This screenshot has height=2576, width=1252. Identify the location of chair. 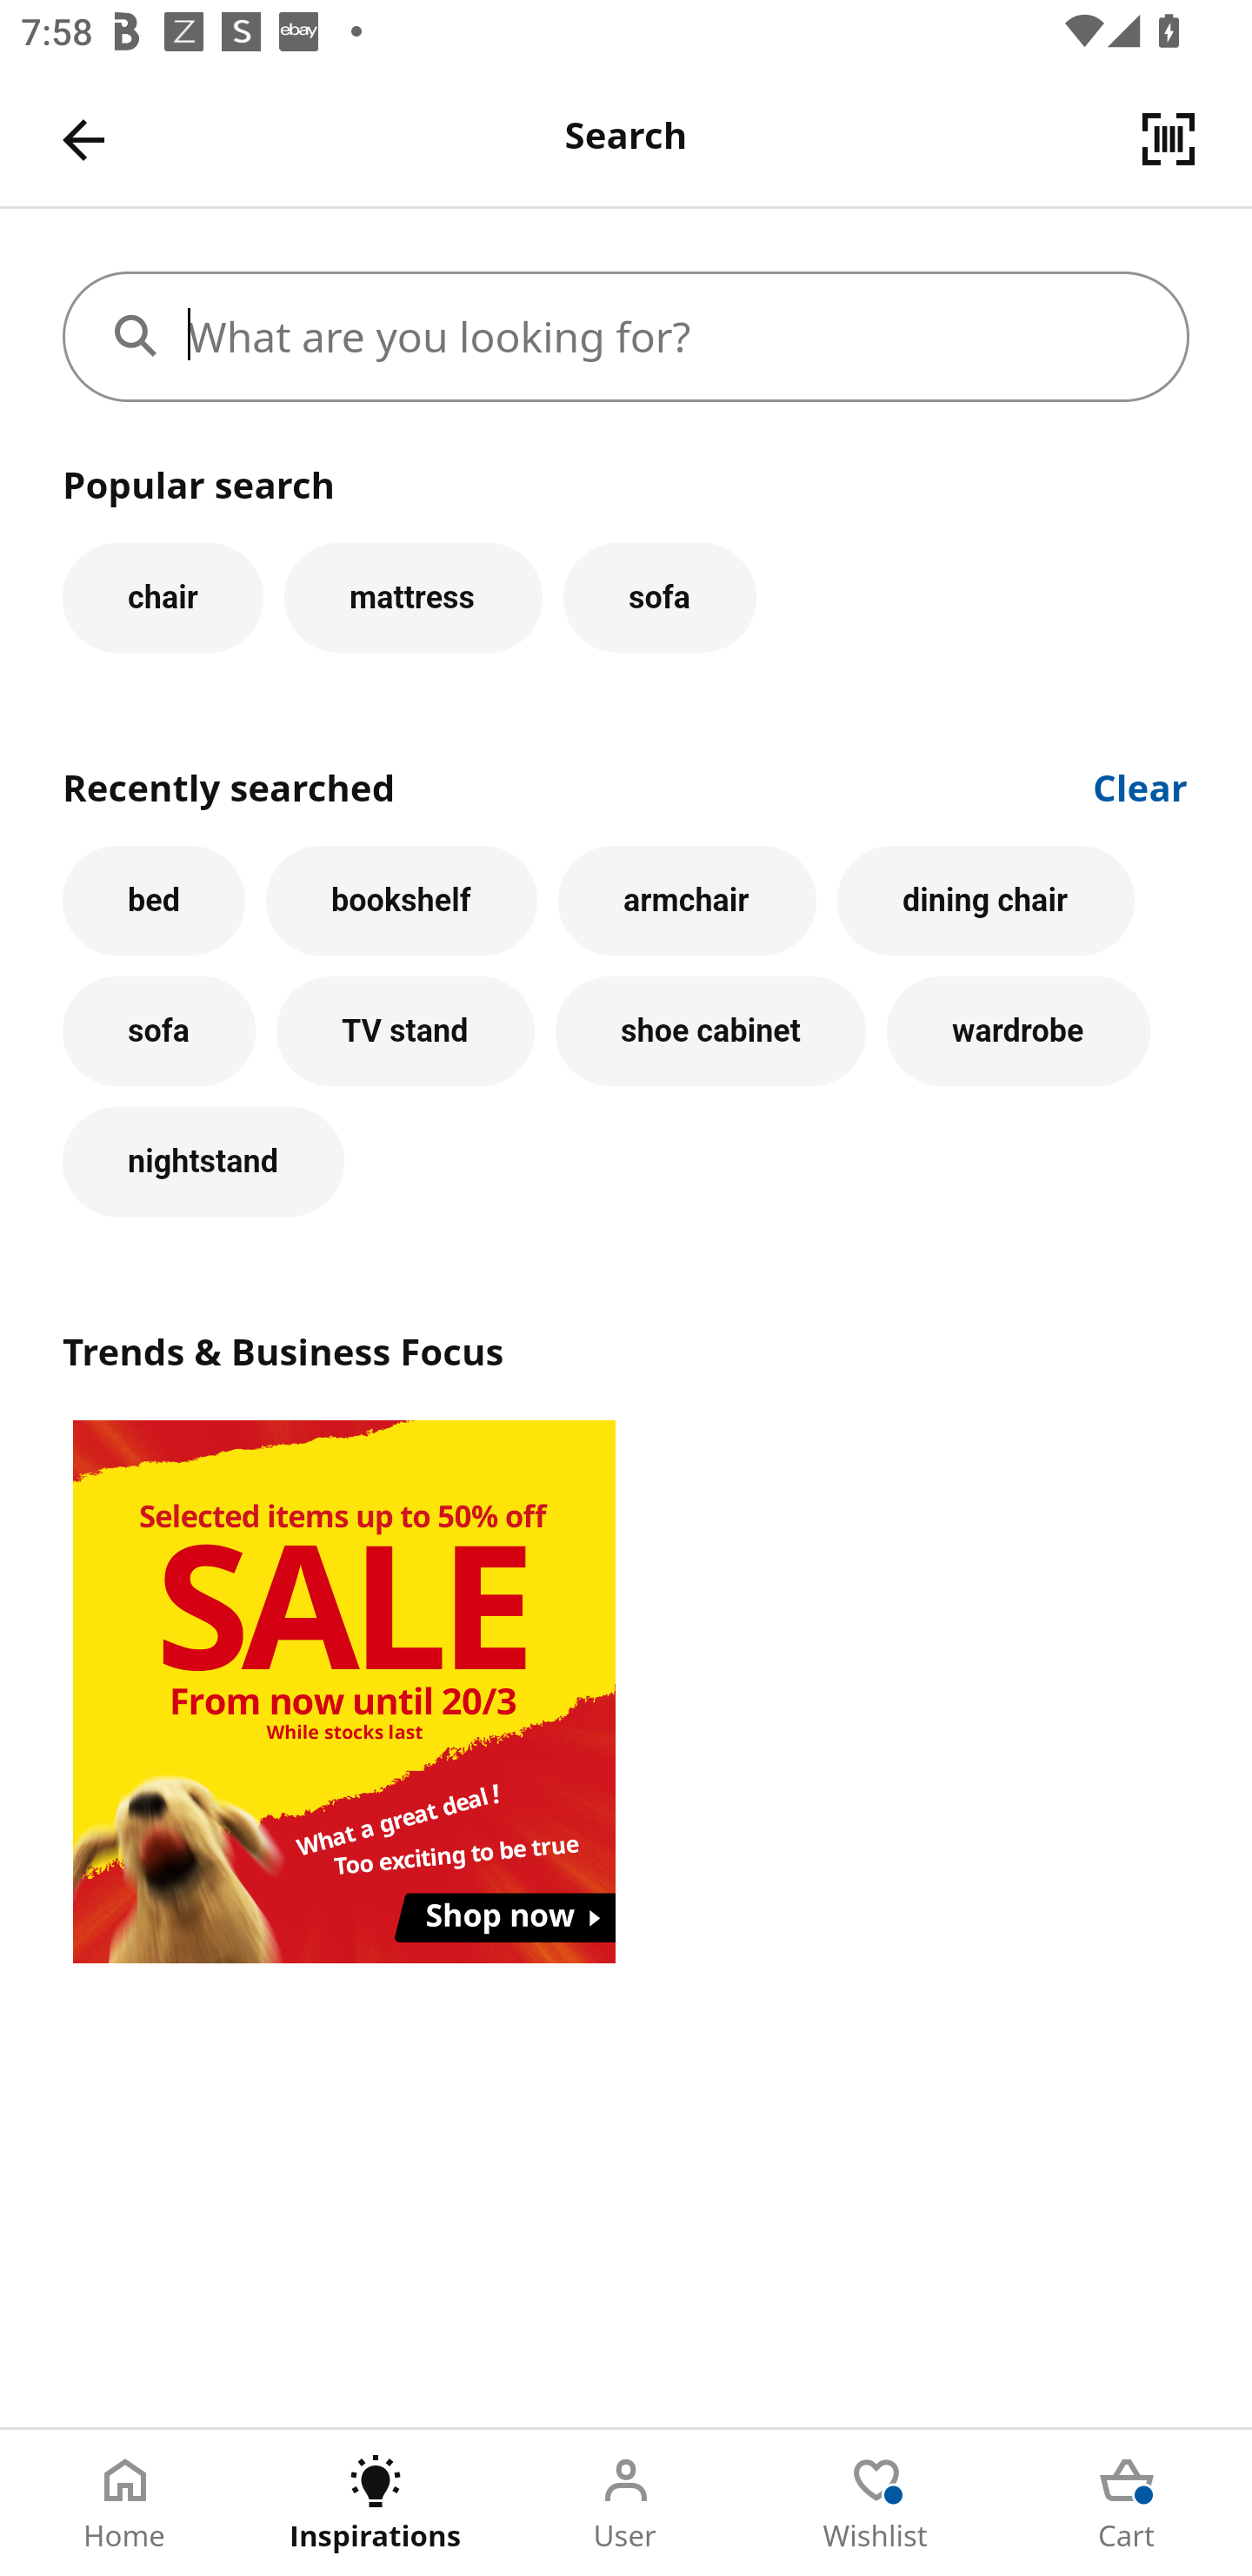
(163, 597).